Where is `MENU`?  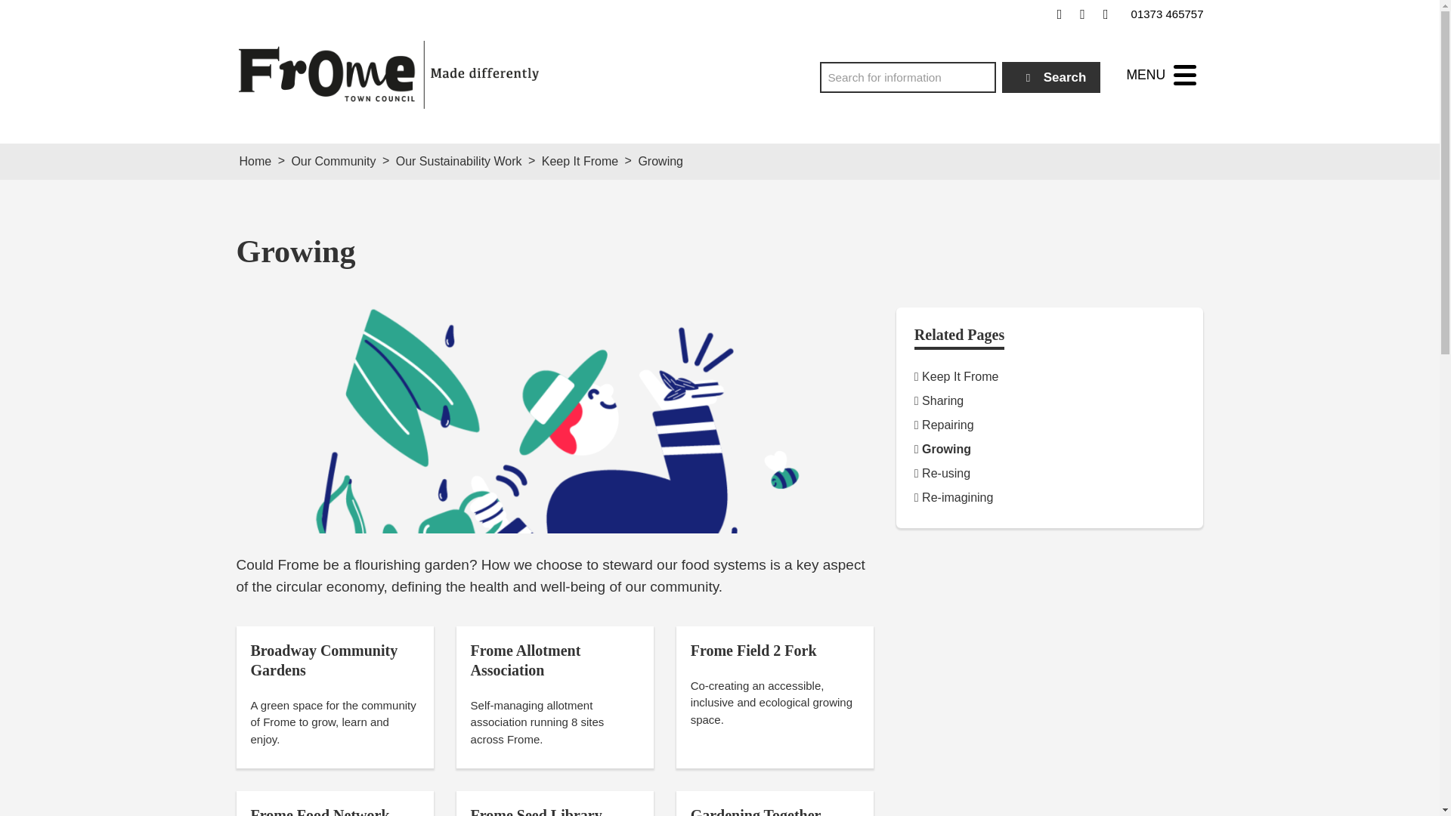
MENU is located at coordinates (1161, 75).